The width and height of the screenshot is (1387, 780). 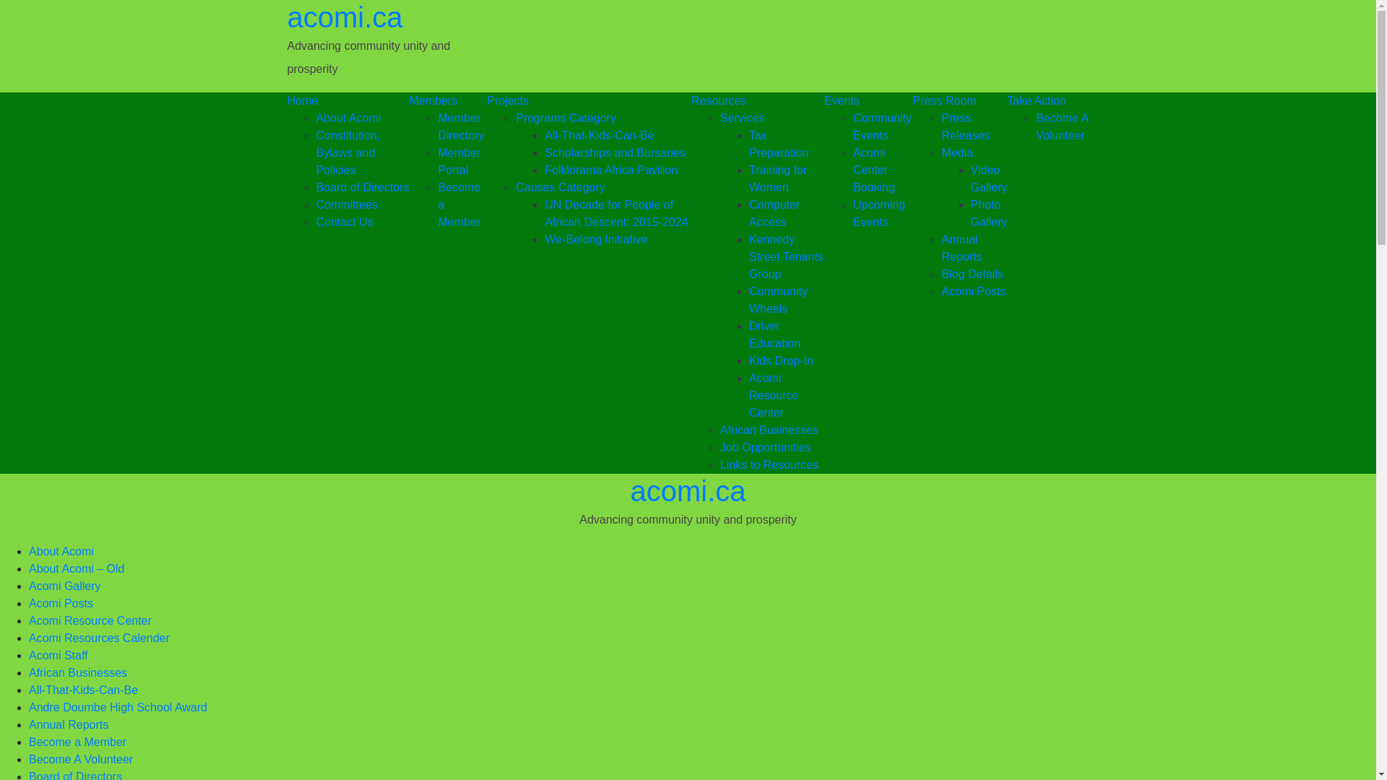 What do you see at coordinates (81, 760) in the screenshot?
I see `Become A Volunteer` at bounding box center [81, 760].